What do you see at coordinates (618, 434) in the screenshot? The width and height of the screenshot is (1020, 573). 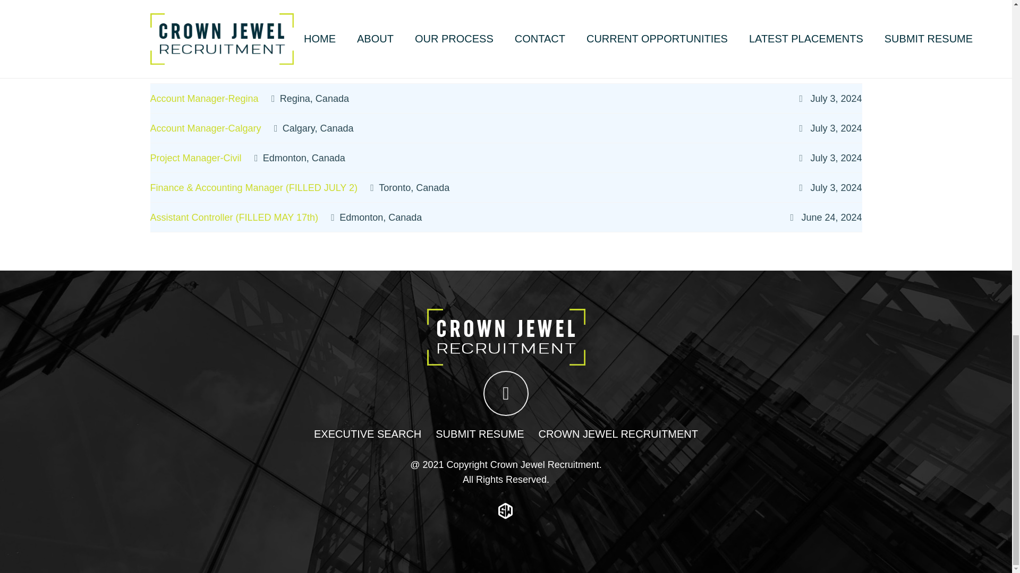 I see `CROWN JEWEL RECRUITMENT` at bounding box center [618, 434].